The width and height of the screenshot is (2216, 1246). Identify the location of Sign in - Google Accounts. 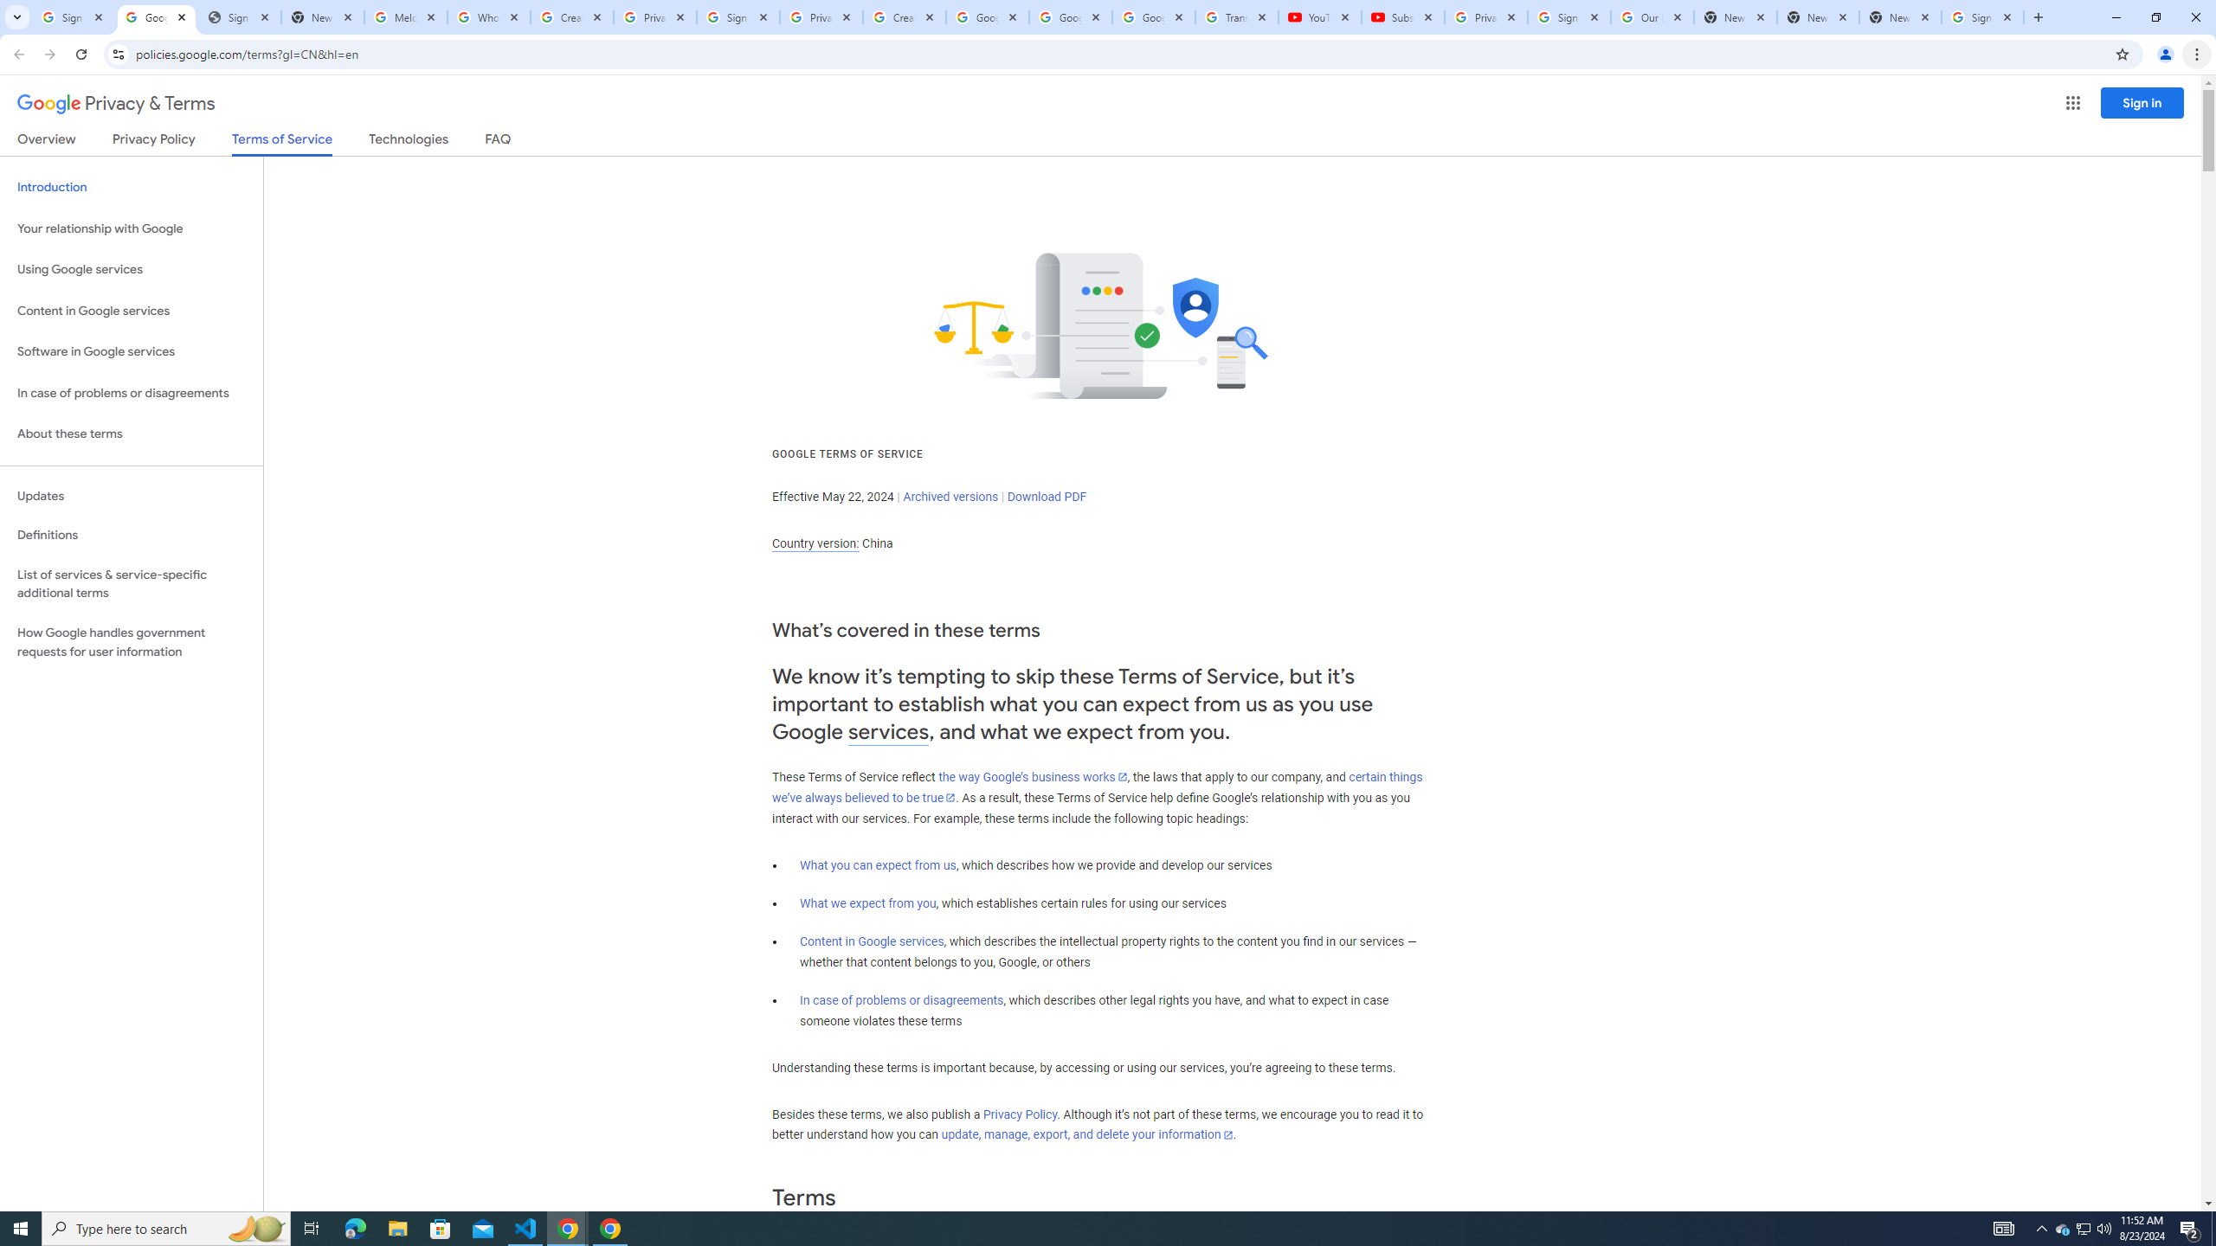
(1982, 17).